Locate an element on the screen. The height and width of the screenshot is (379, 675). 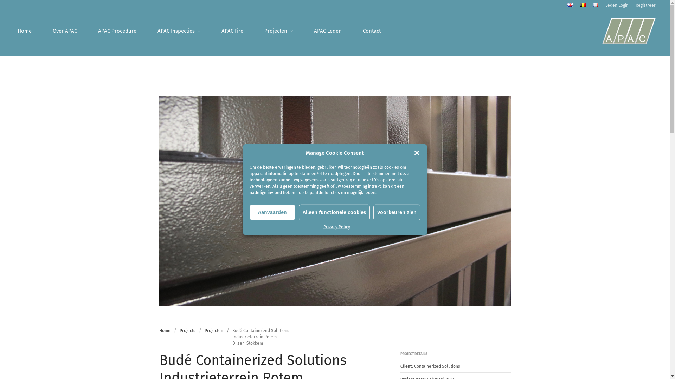
Contact is located at coordinates (372, 31).